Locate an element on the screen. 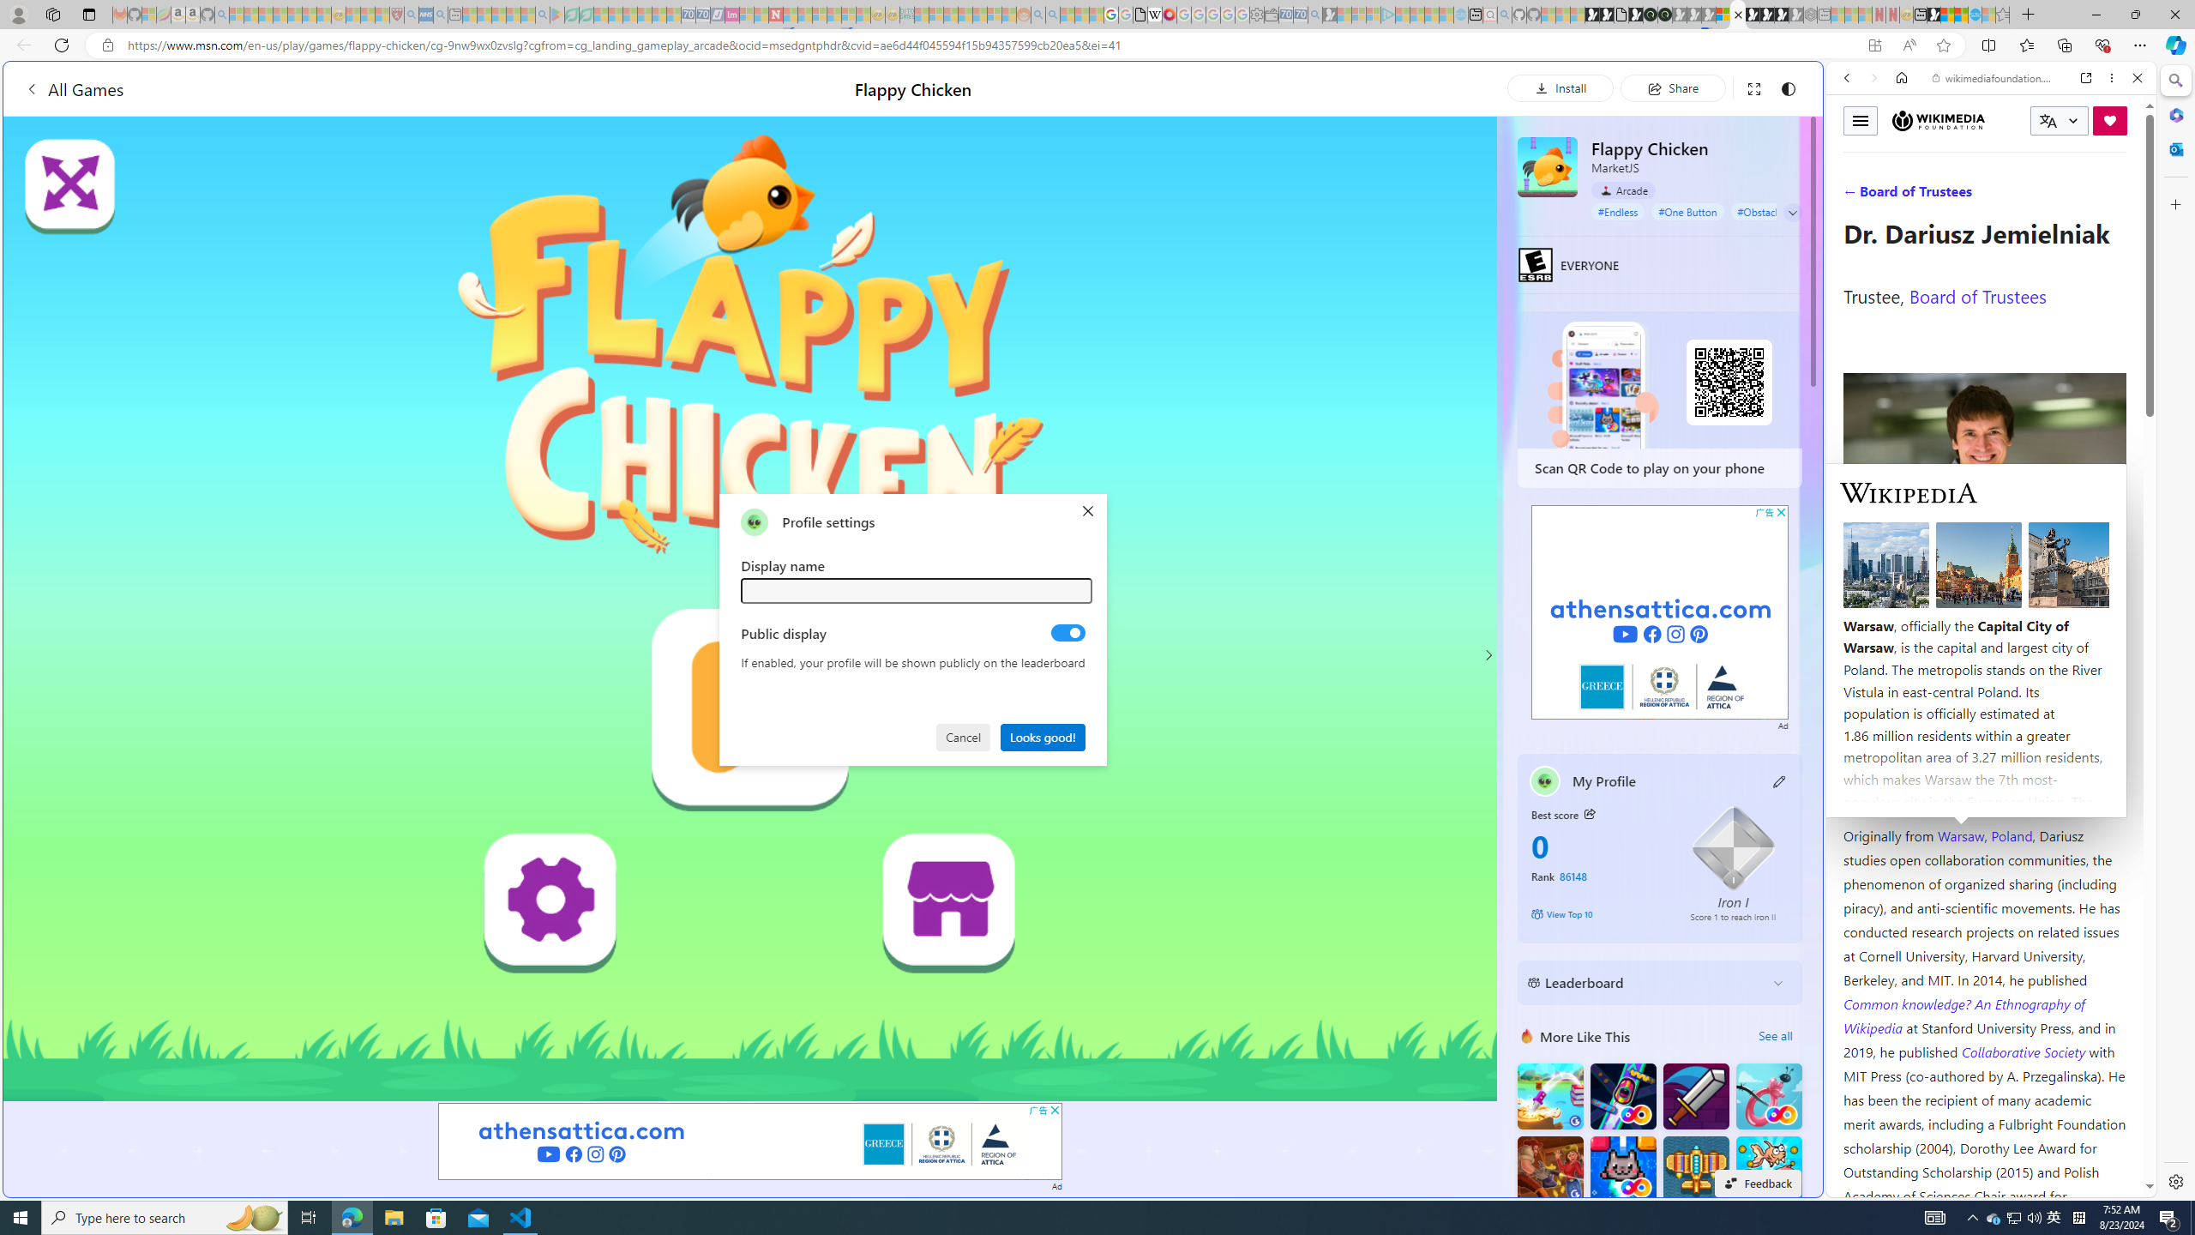 This screenshot has height=1235, width=2195. View Top 10 is located at coordinates (1598, 913).